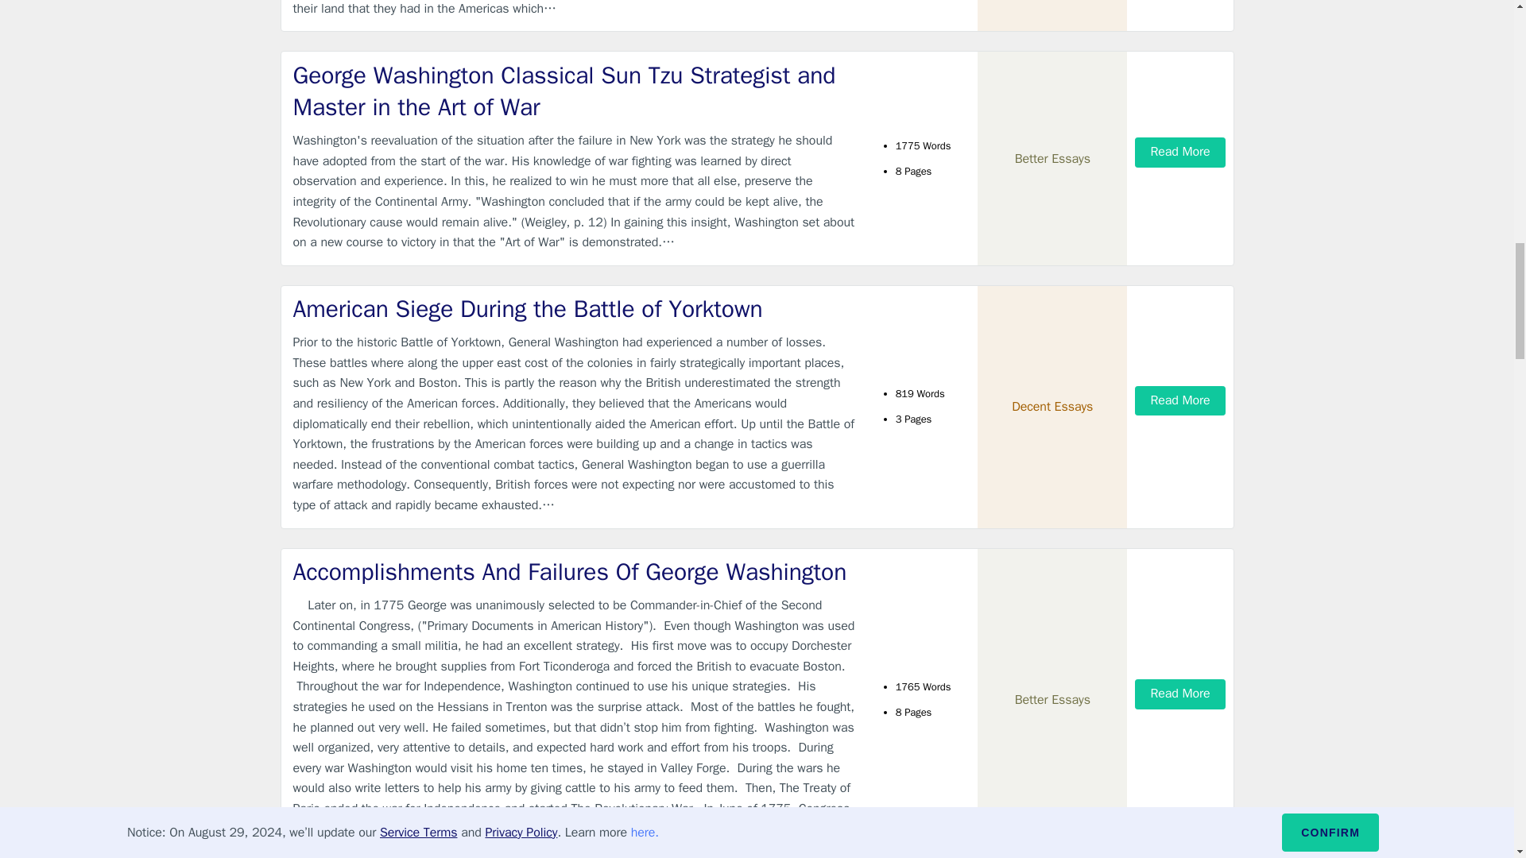  I want to click on American Siege During the Battle of Yorktown, so click(575, 310).